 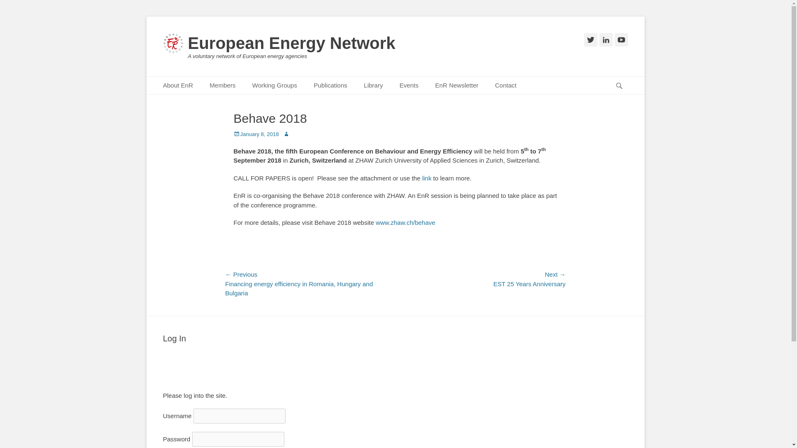 I want to click on Members, so click(x=222, y=85).